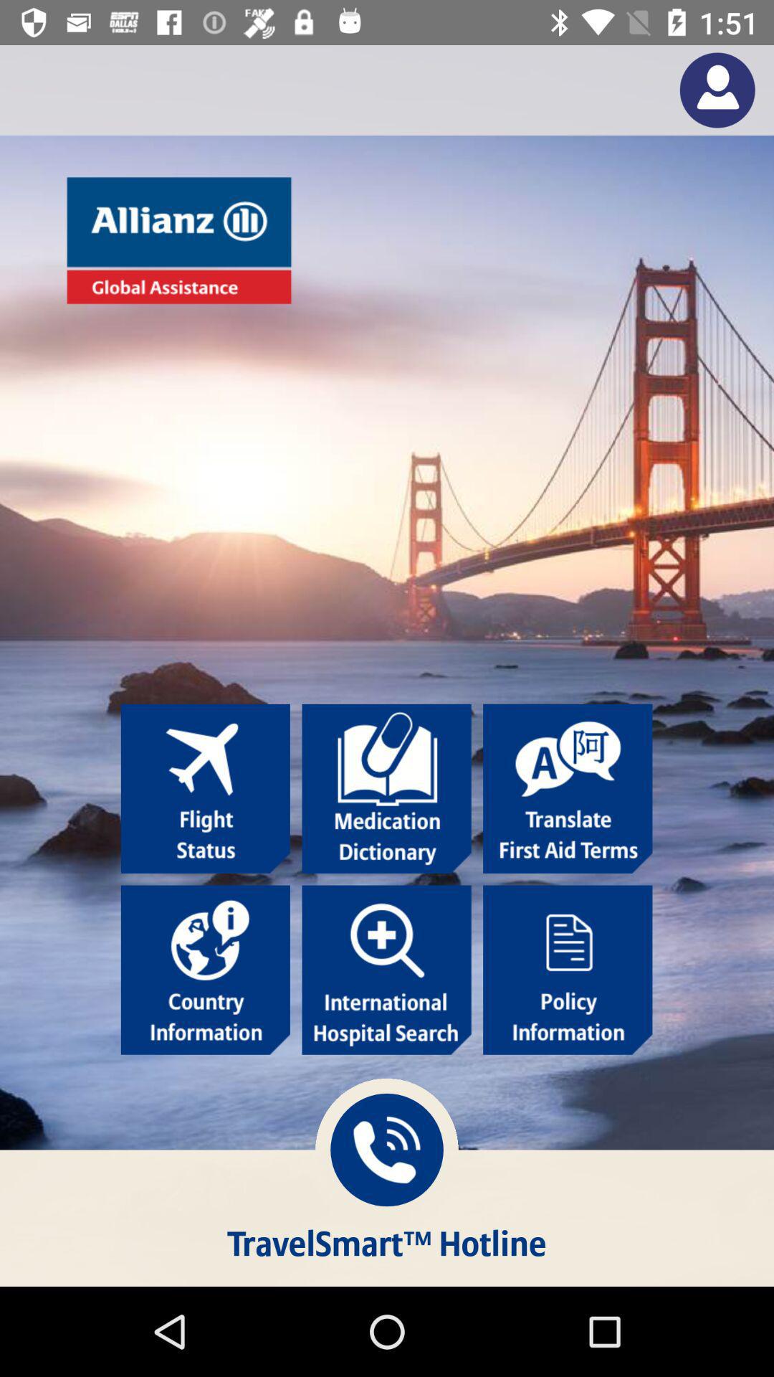  I want to click on search international hospital, so click(386, 970).